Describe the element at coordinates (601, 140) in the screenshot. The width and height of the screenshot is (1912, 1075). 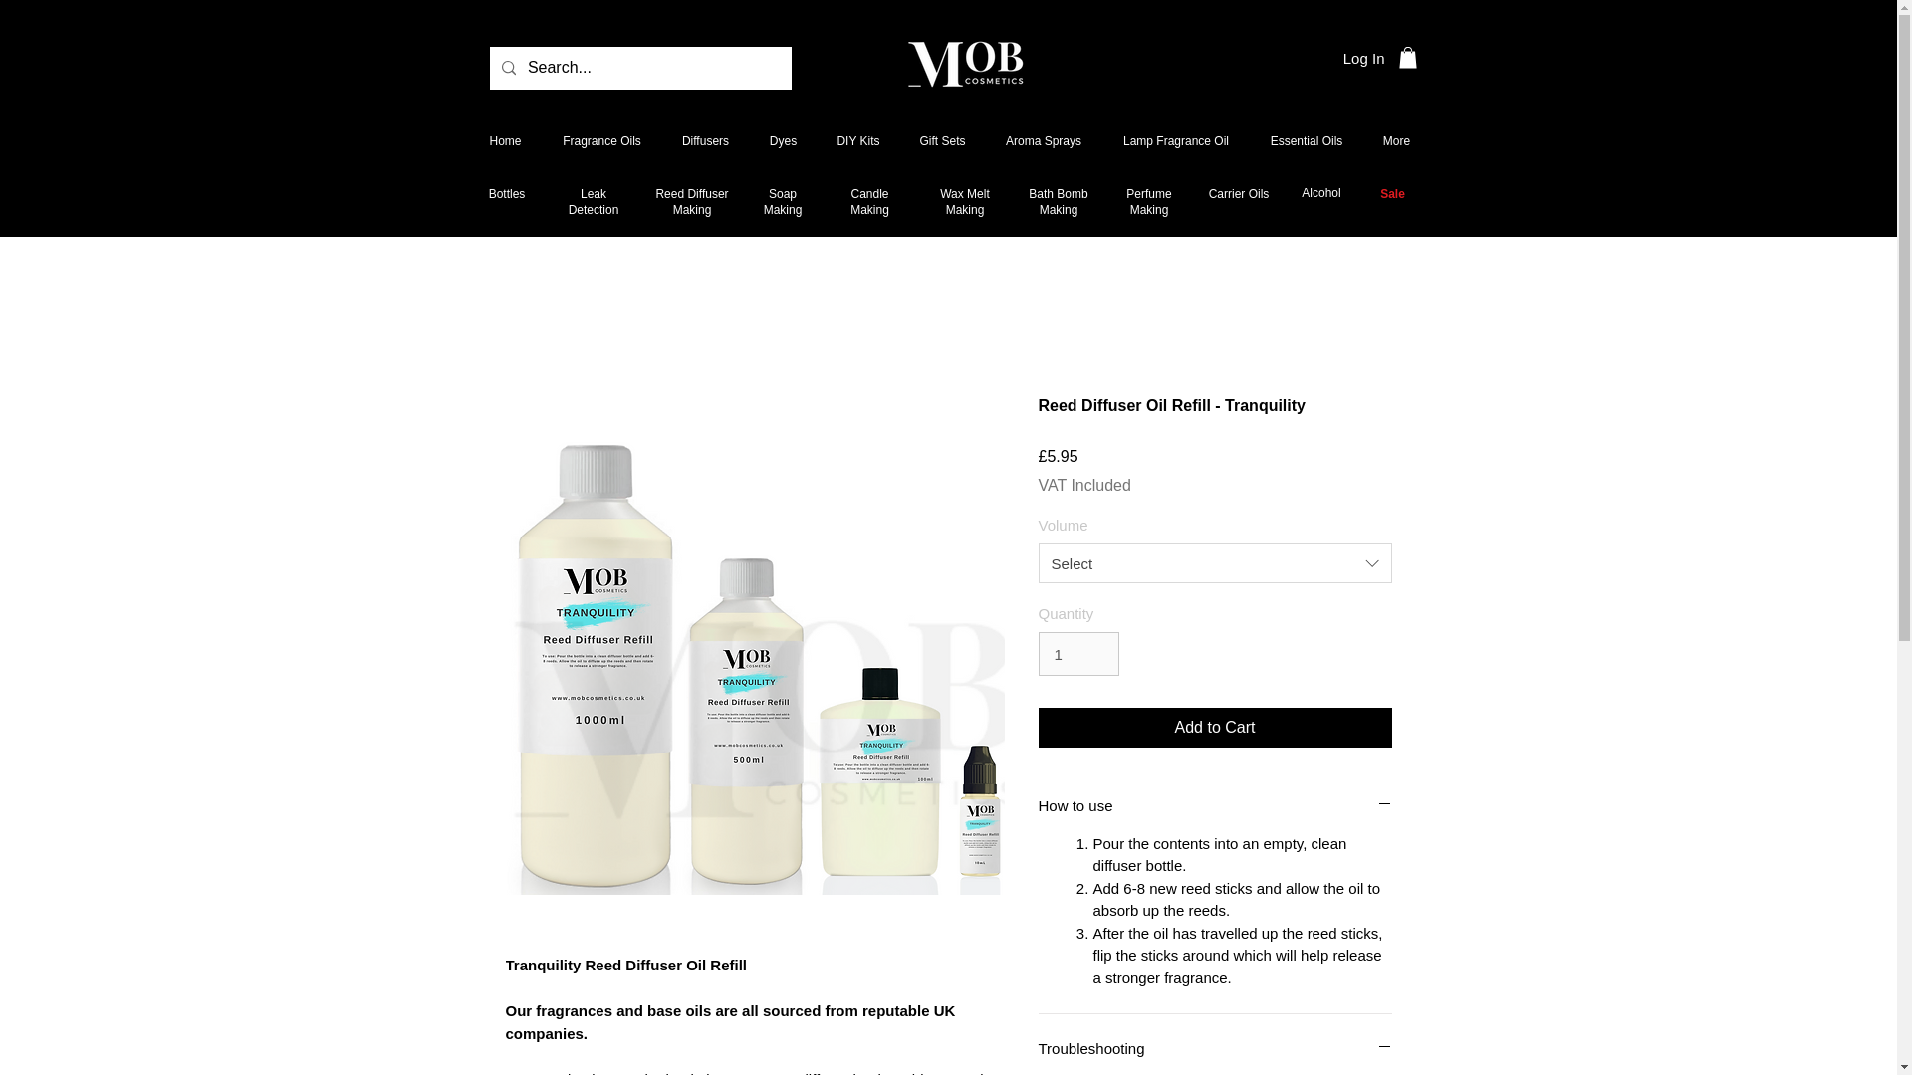
I see `Fragrance Oils` at that location.